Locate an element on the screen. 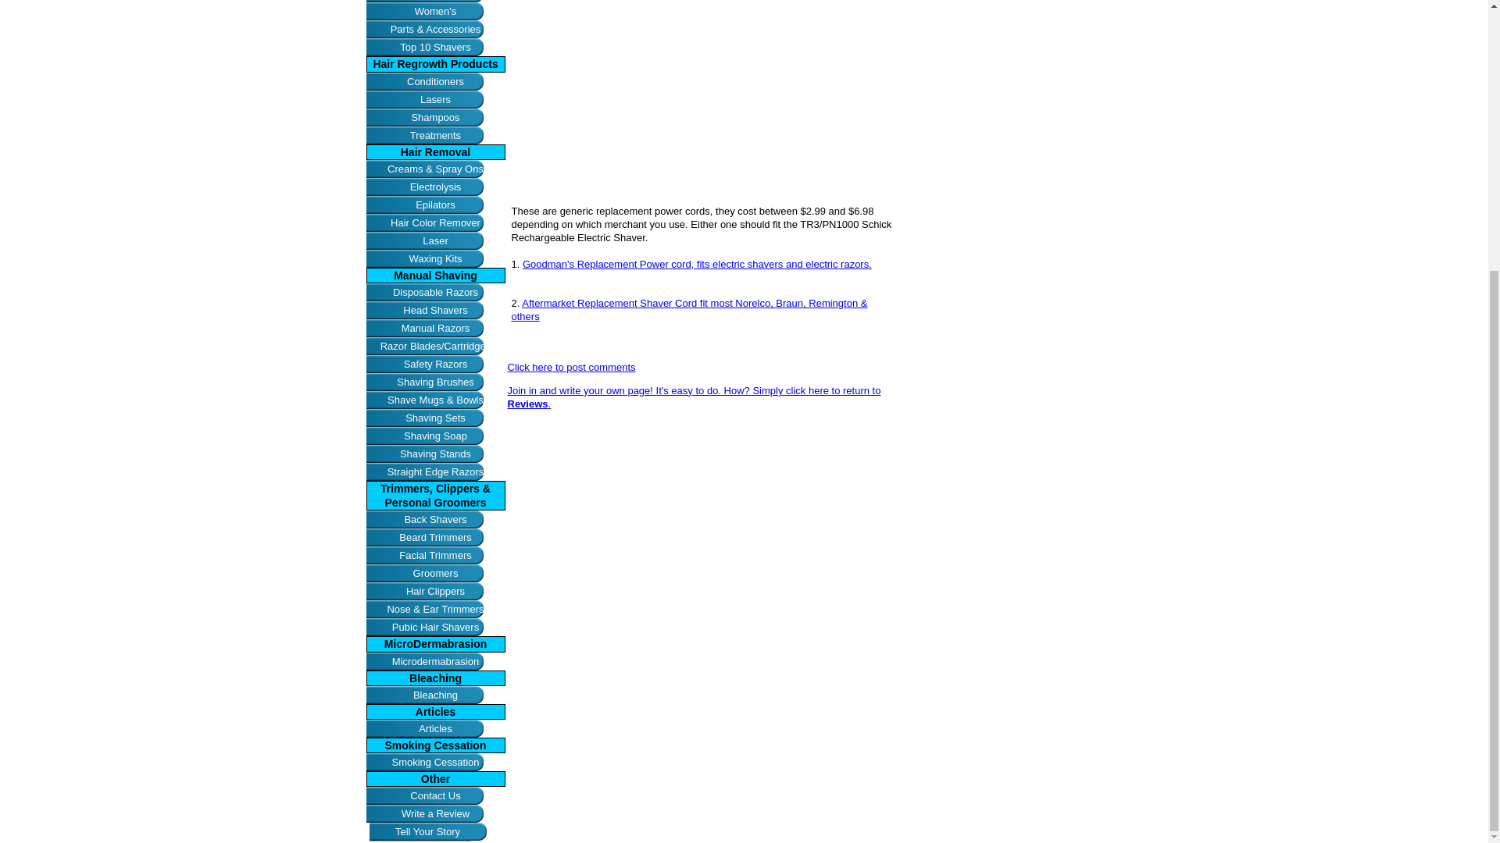  Beard Trimmers is located at coordinates (434, 537).